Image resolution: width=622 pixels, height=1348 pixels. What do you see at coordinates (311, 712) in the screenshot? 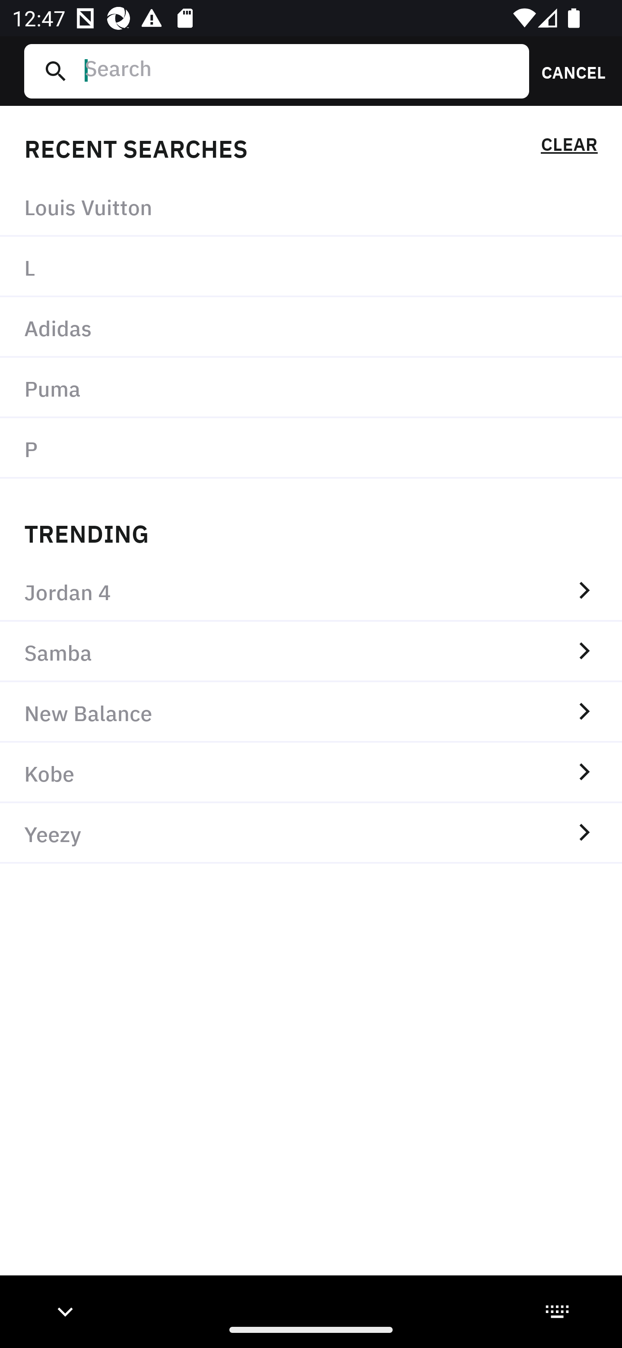
I see `New Balance ` at bounding box center [311, 712].